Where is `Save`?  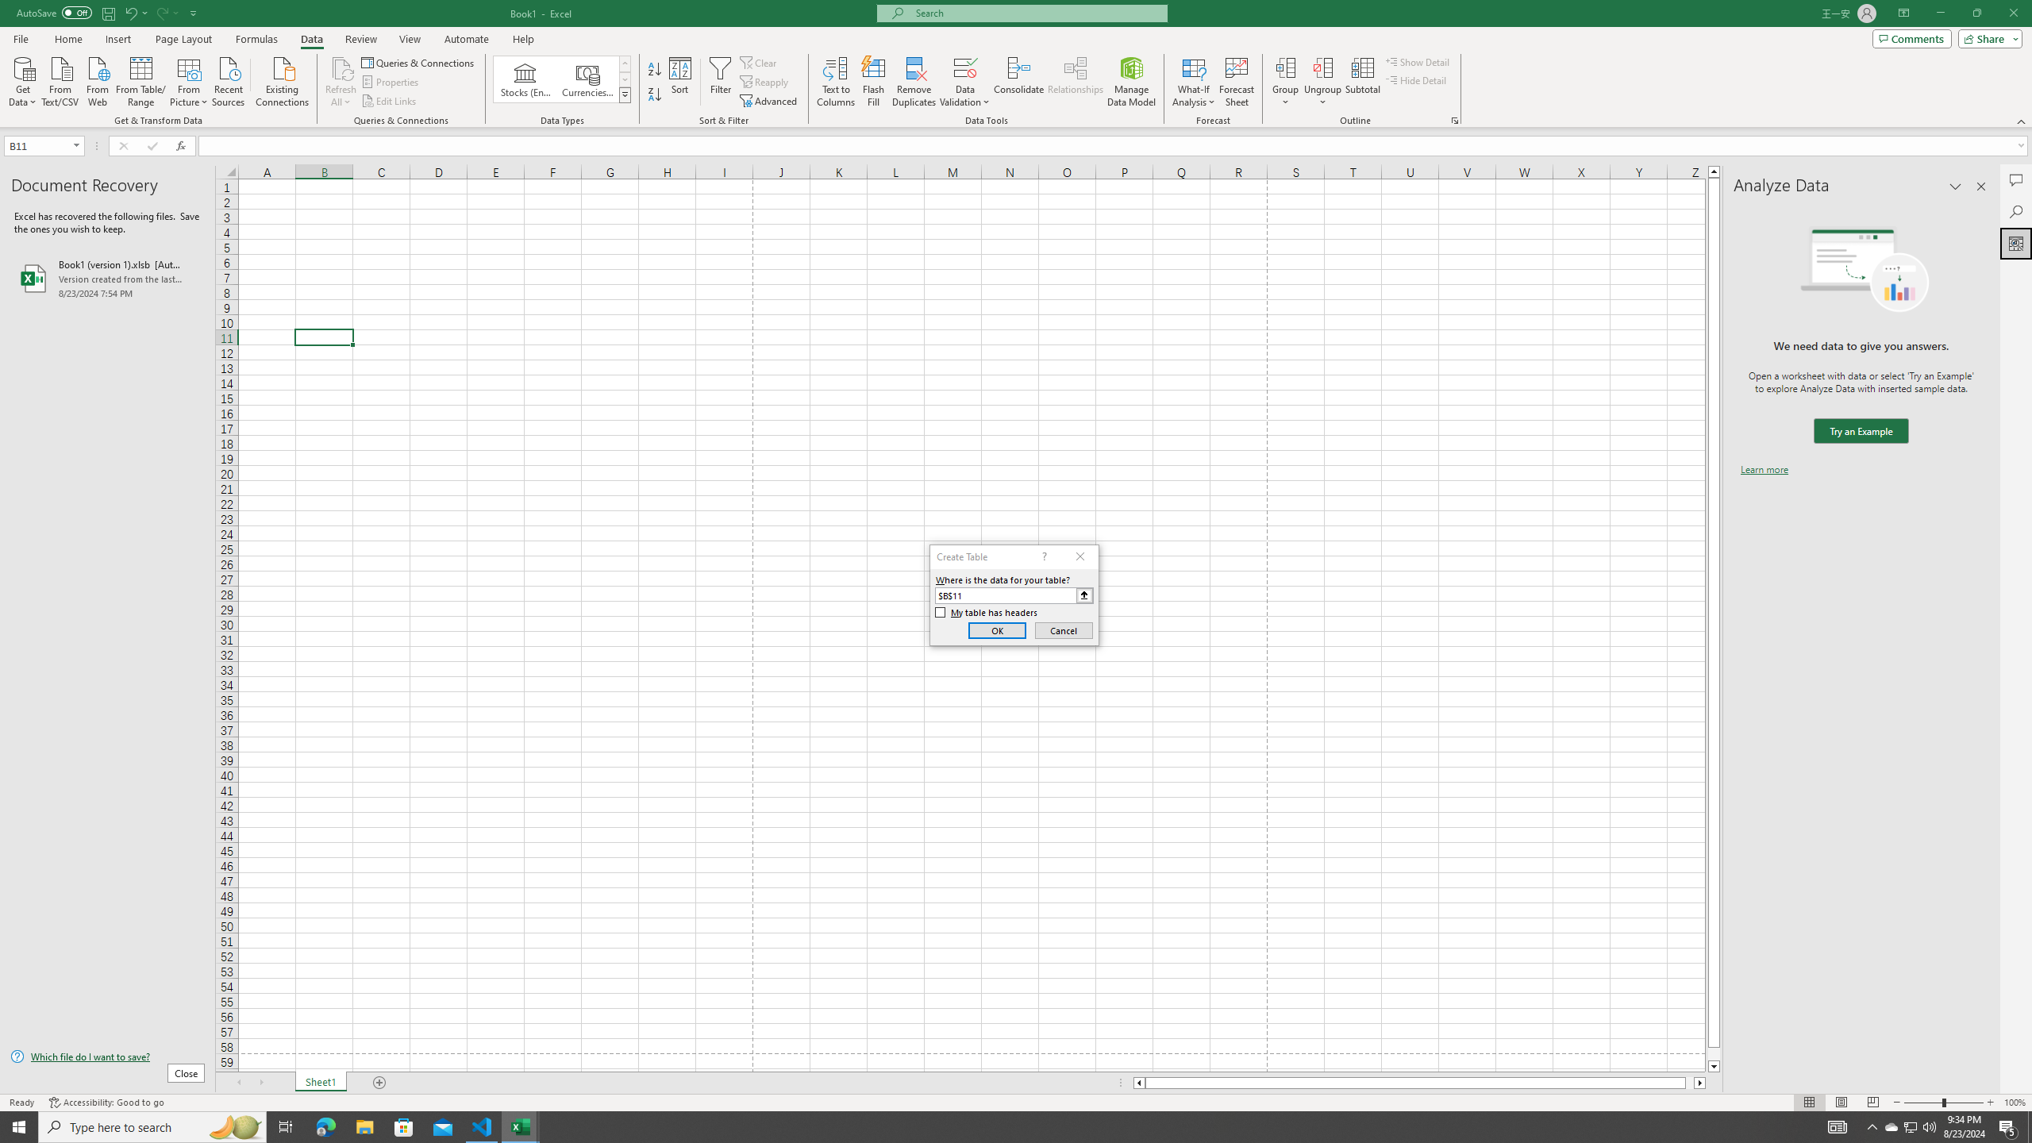 Save is located at coordinates (108, 13).